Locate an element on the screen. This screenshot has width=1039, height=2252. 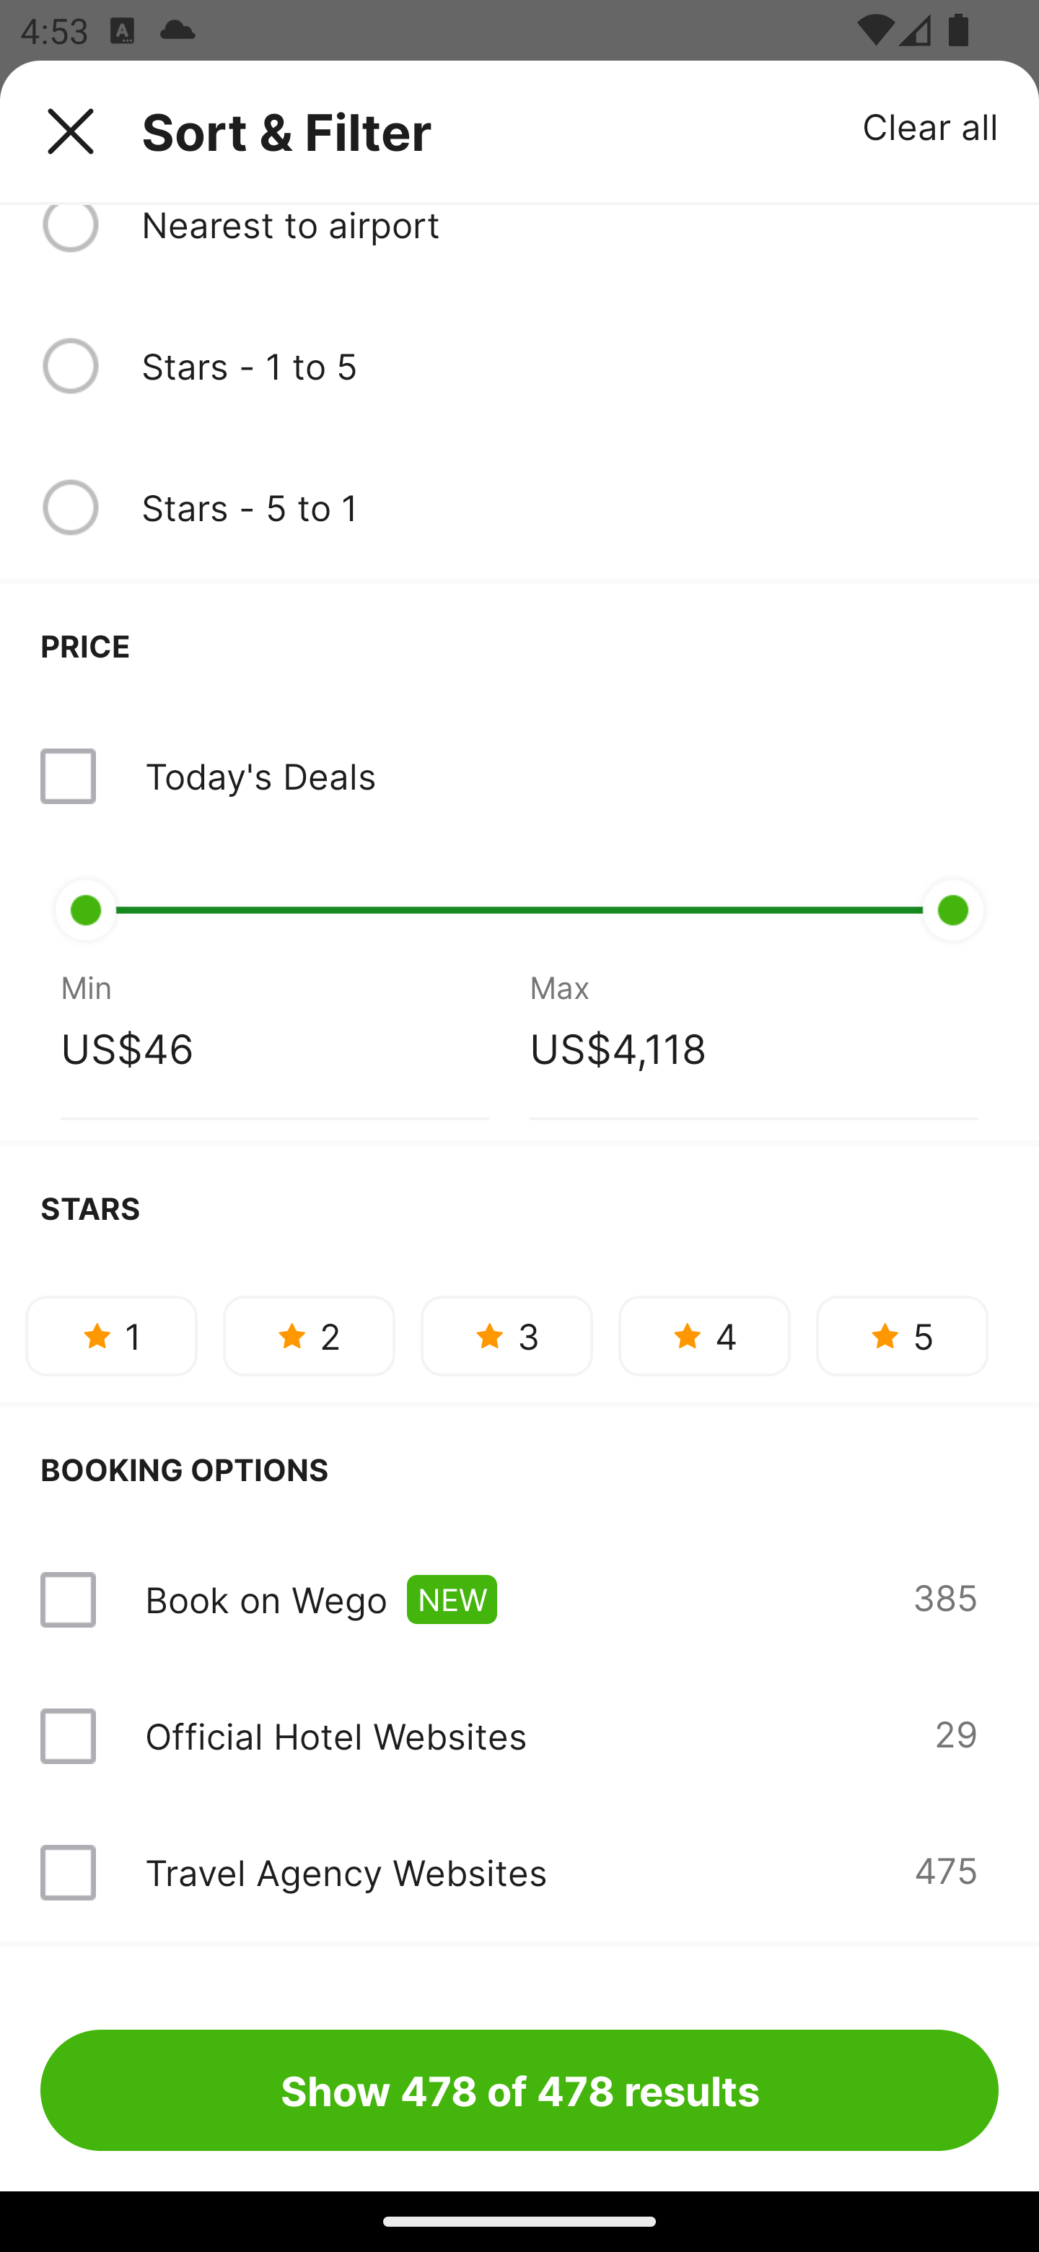
3 is located at coordinates (507, 1335).